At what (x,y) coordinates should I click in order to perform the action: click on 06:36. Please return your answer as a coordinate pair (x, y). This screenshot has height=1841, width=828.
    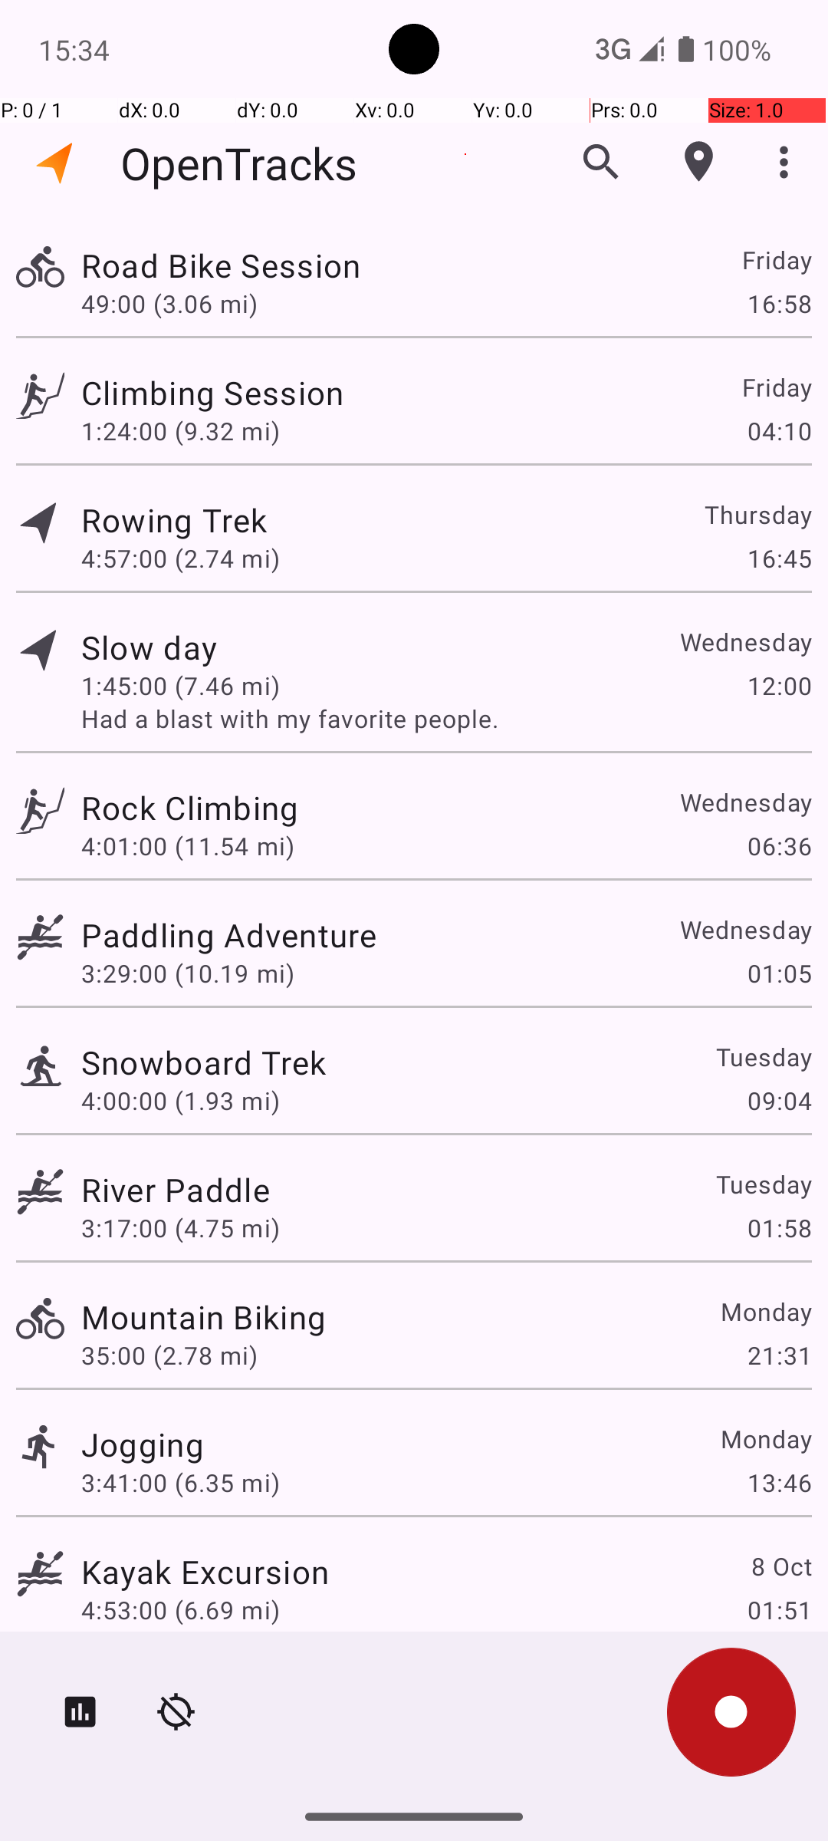
    Looking at the image, I should click on (779, 845).